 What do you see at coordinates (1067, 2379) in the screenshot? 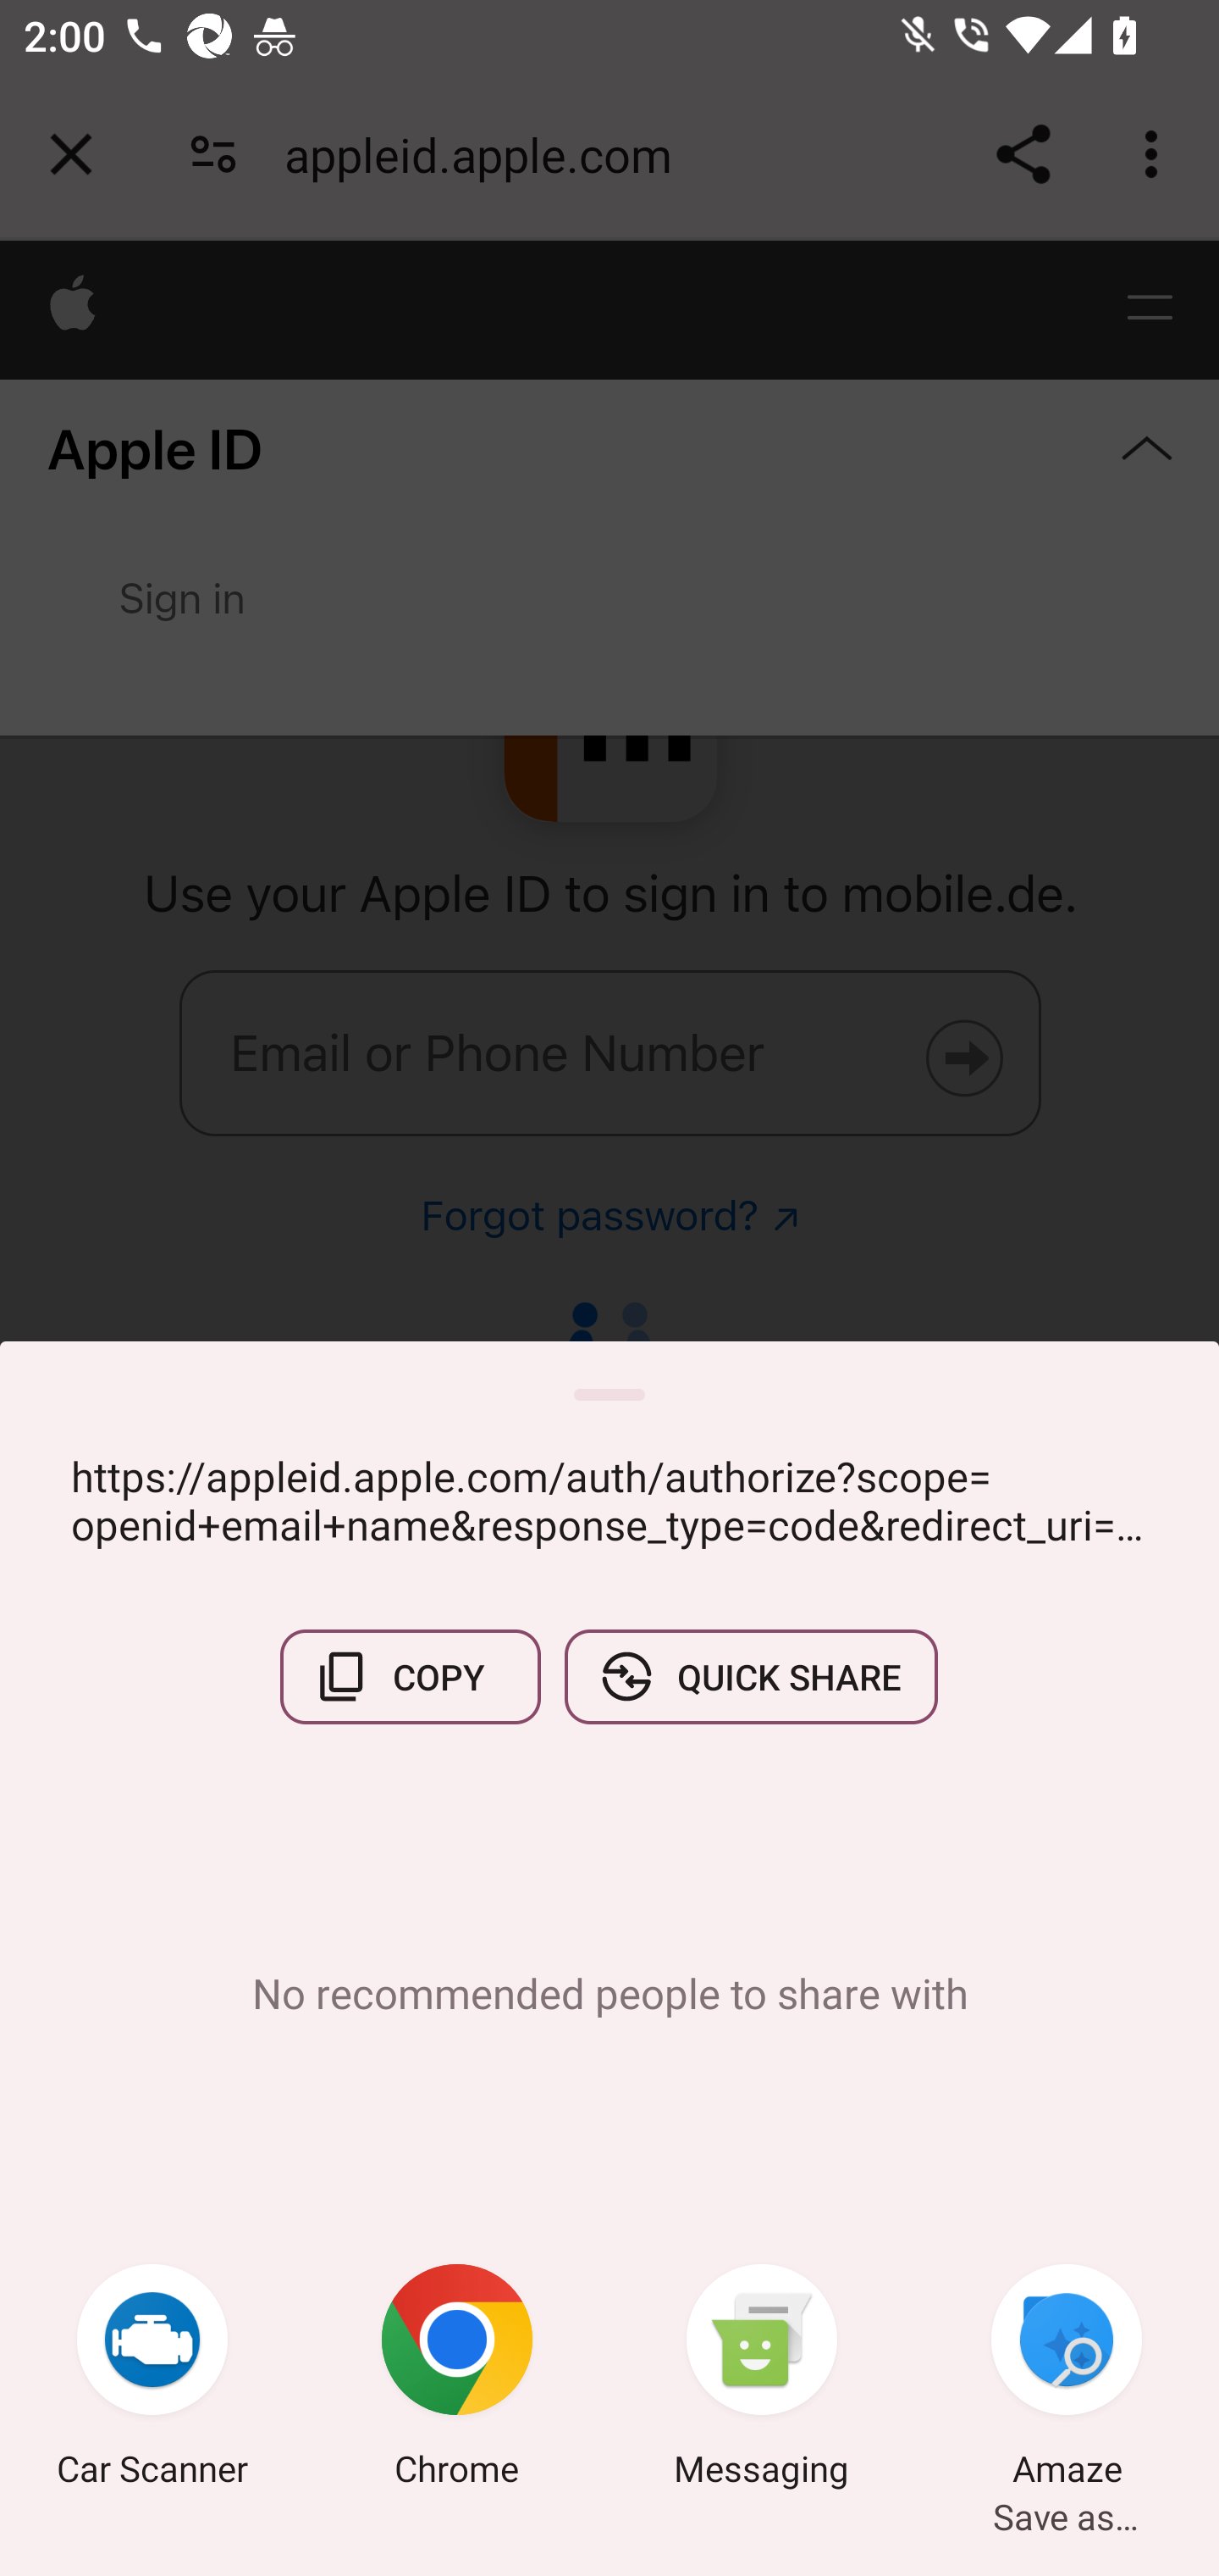
I see `Amaze Save as…` at bounding box center [1067, 2379].